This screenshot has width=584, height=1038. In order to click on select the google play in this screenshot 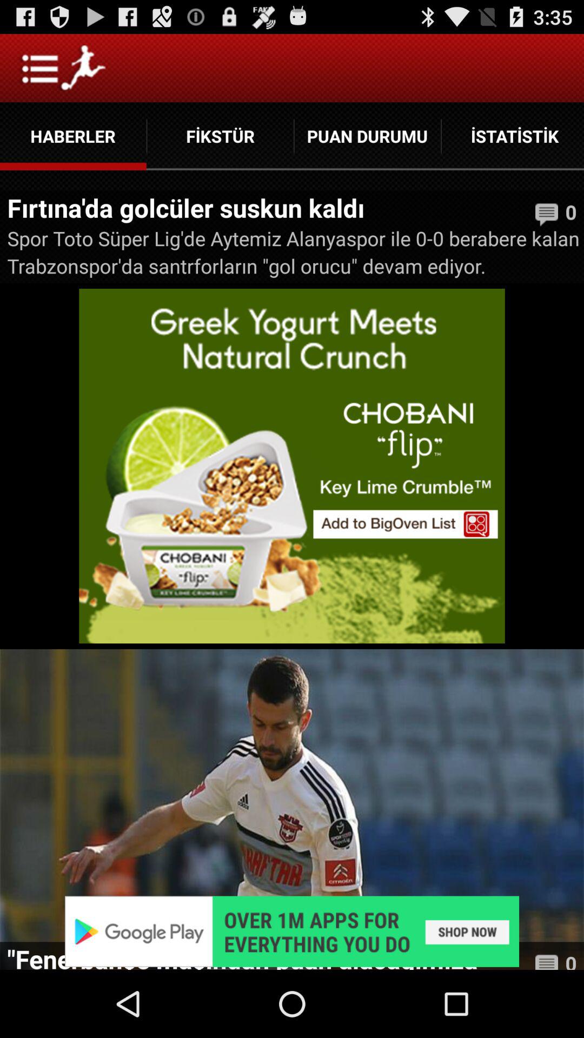, I will do `click(292, 931)`.